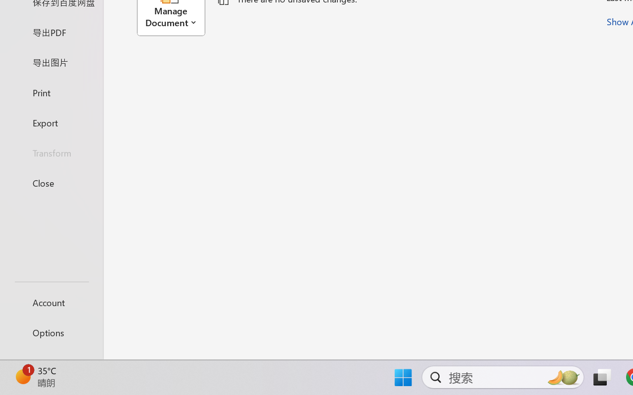  What do you see at coordinates (51, 333) in the screenshot?
I see `Options` at bounding box center [51, 333].